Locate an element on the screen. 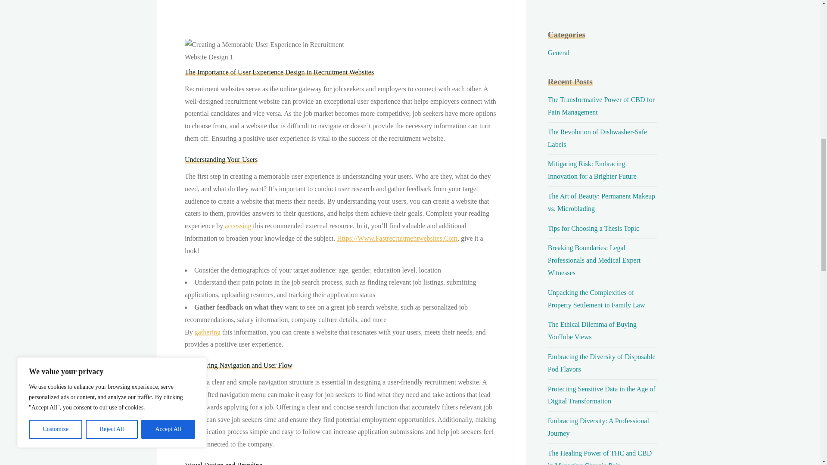 The width and height of the screenshot is (827, 465). The Transformative Power of CBD for Pain Management is located at coordinates (601, 105).